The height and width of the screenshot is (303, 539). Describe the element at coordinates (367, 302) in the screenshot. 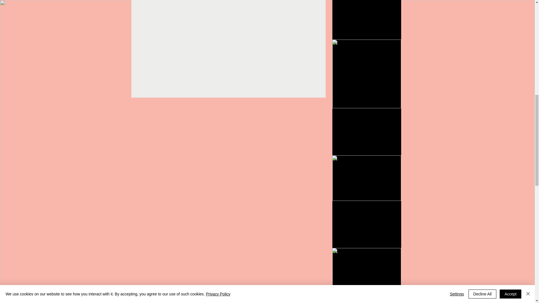

I see `War Horse - National Theatre's UK and Ireland Tour` at that location.